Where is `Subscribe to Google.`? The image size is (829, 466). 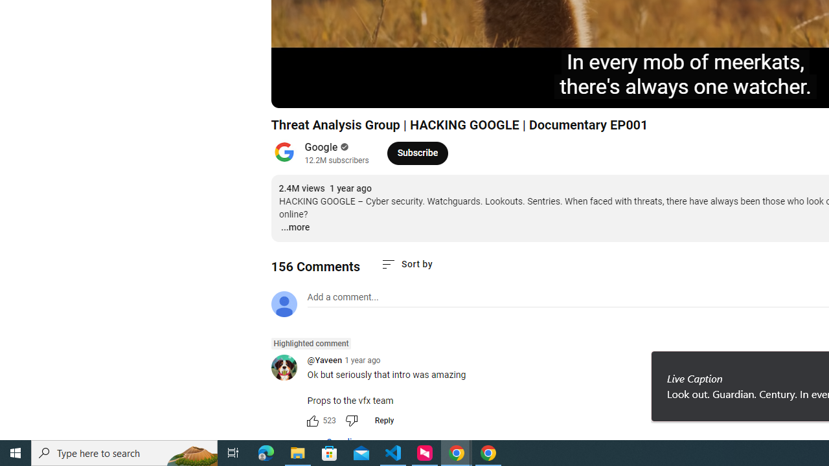 Subscribe to Google. is located at coordinates (417, 153).